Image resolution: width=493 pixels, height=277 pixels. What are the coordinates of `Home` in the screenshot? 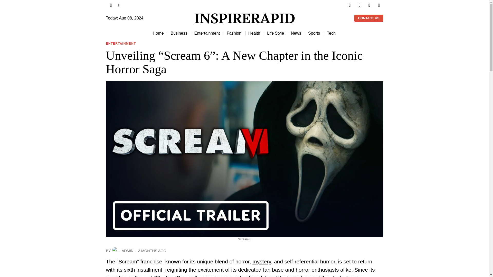 It's located at (159, 33).